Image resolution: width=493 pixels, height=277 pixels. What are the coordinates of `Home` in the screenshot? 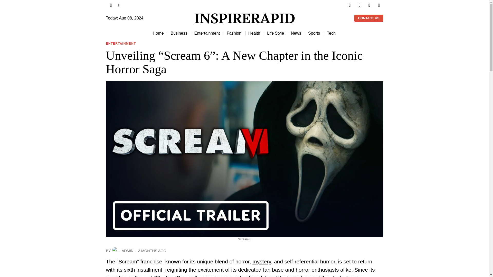 It's located at (159, 33).